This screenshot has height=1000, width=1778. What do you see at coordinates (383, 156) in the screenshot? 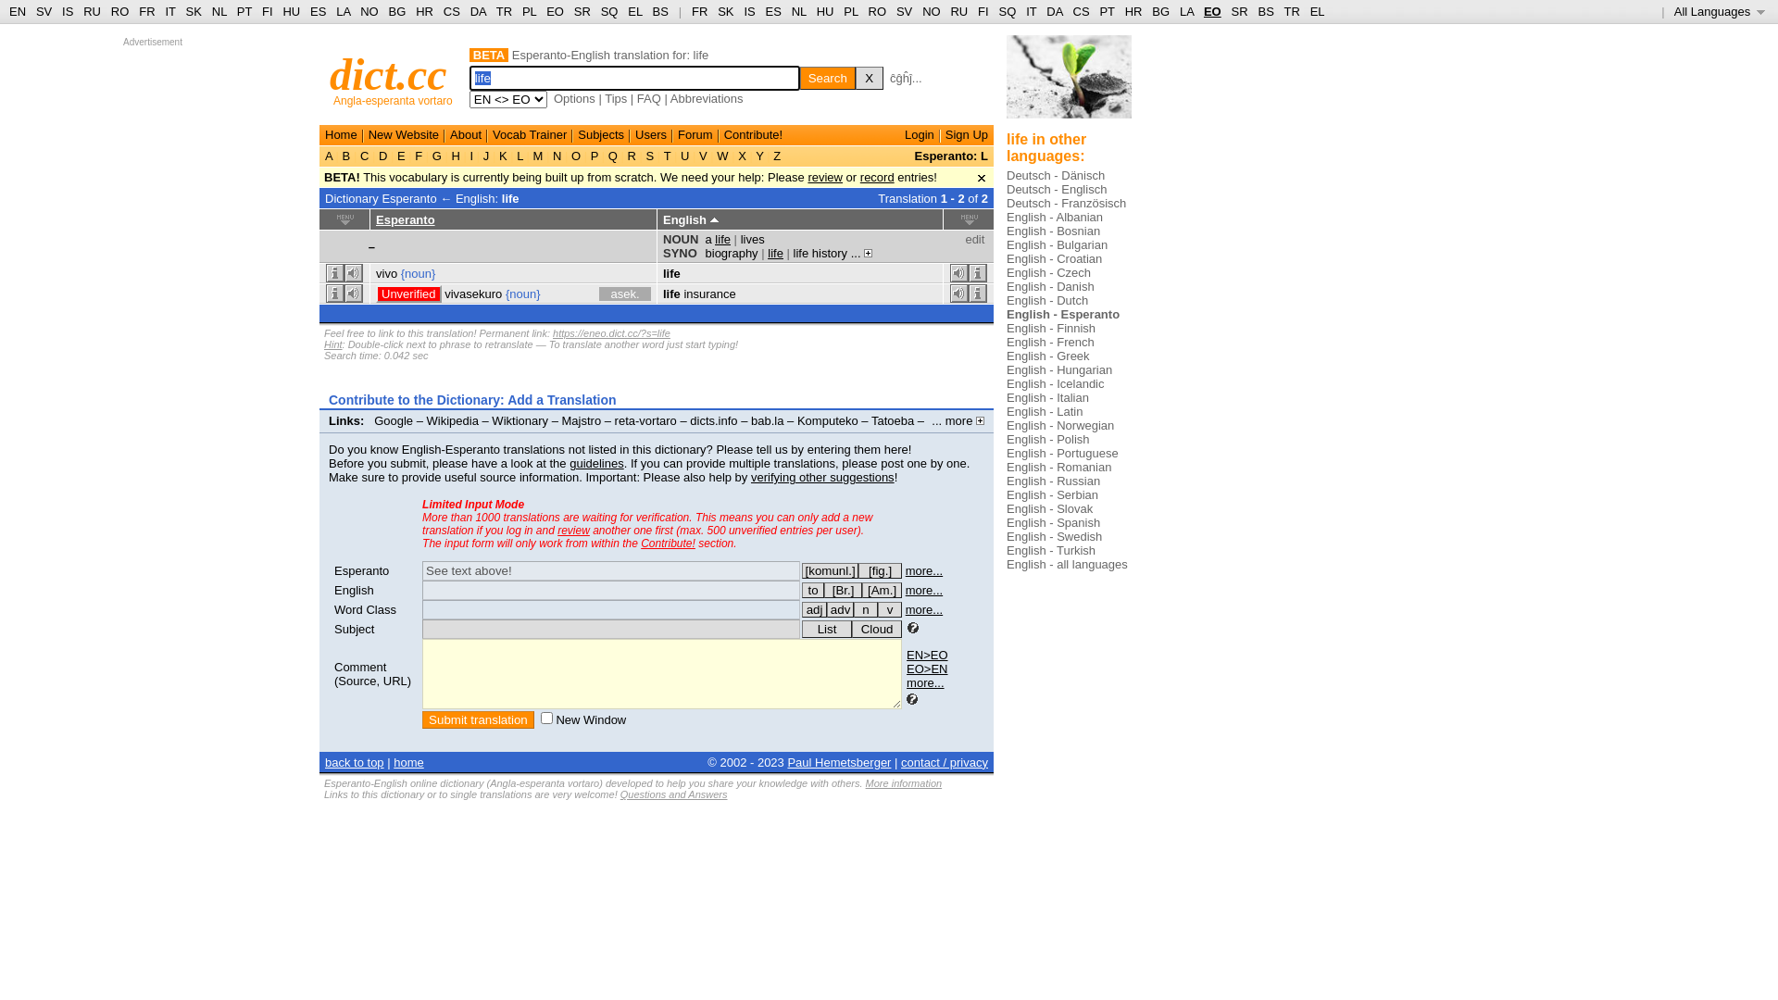
I see `D` at bounding box center [383, 156].